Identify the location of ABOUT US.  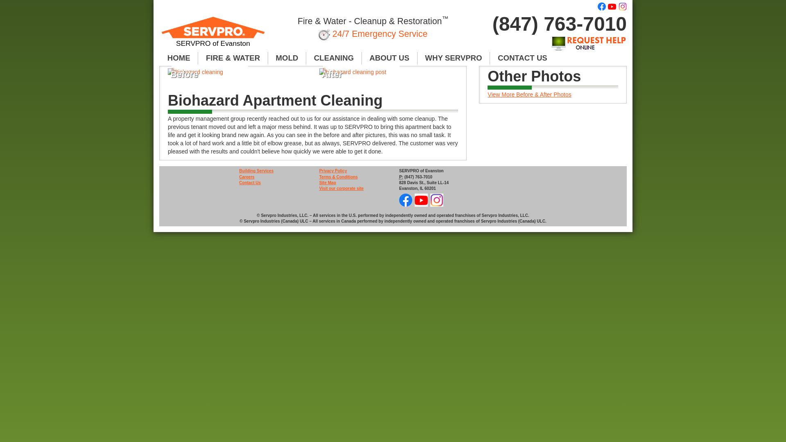
(389, 58).